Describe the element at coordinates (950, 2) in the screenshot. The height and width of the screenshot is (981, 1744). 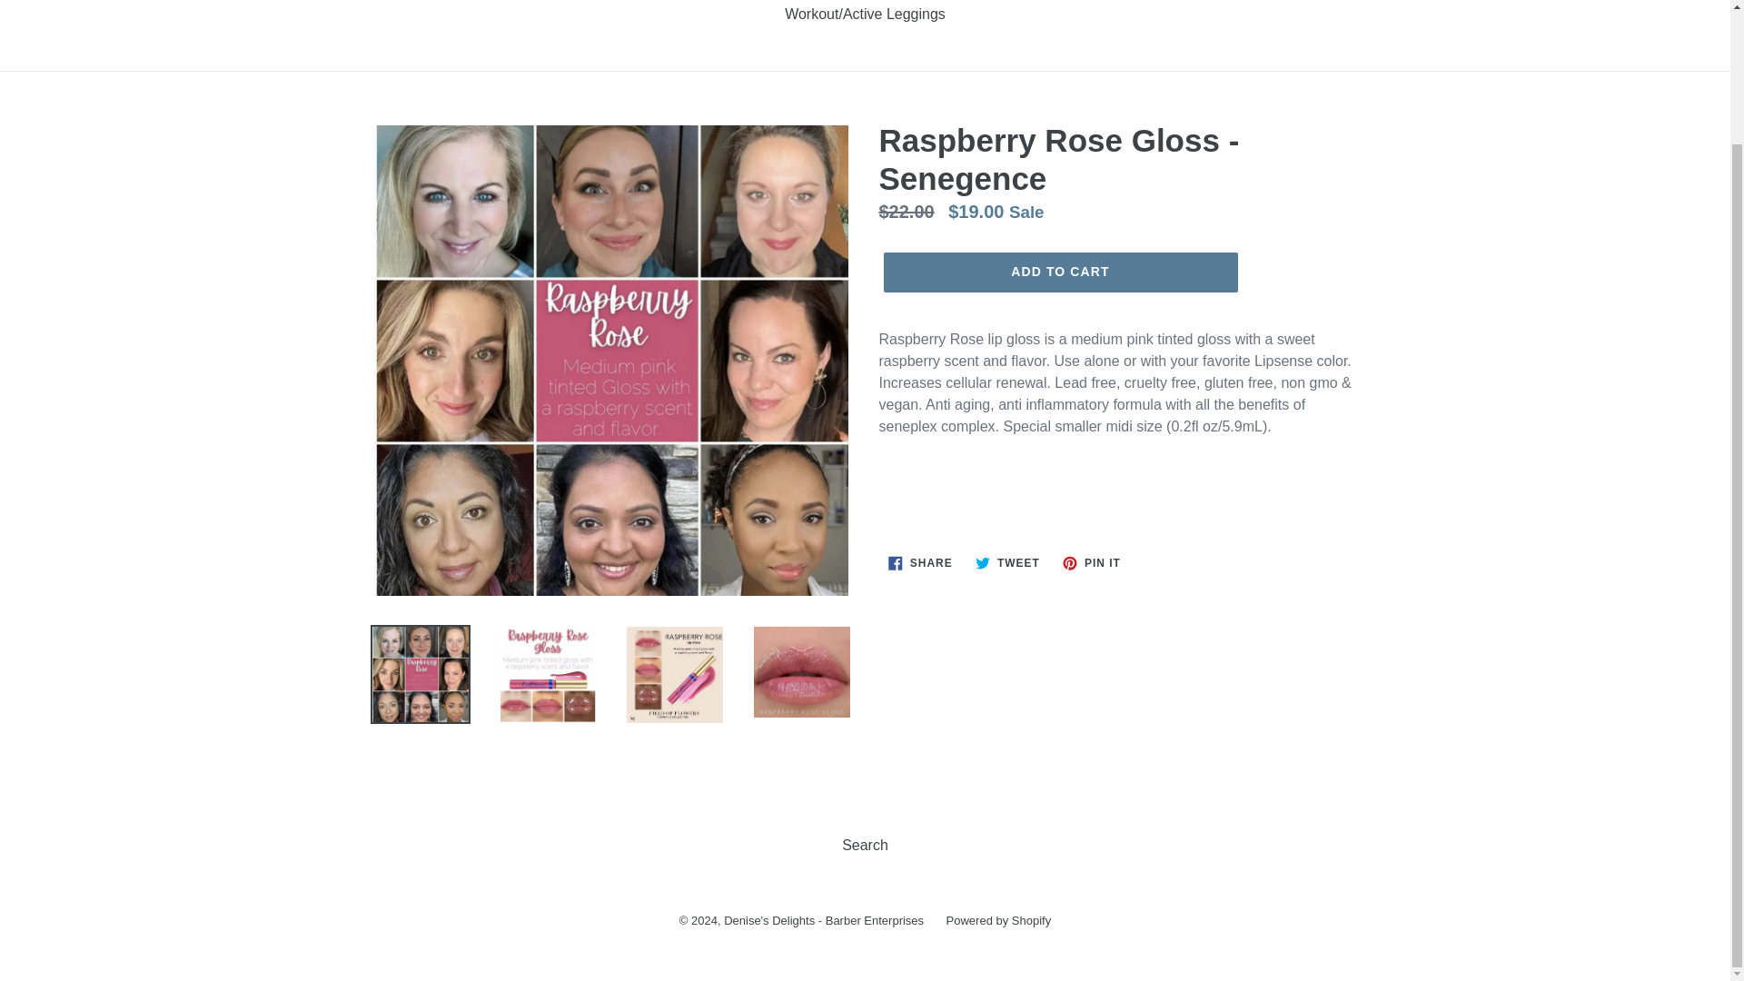
I see `Senegence Products` at that location.